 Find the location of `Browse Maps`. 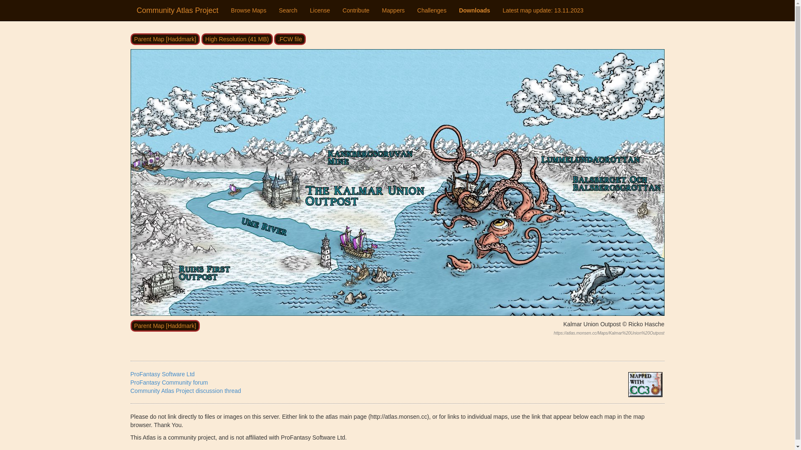

Browse Maps is located at coordinates (249, 10).